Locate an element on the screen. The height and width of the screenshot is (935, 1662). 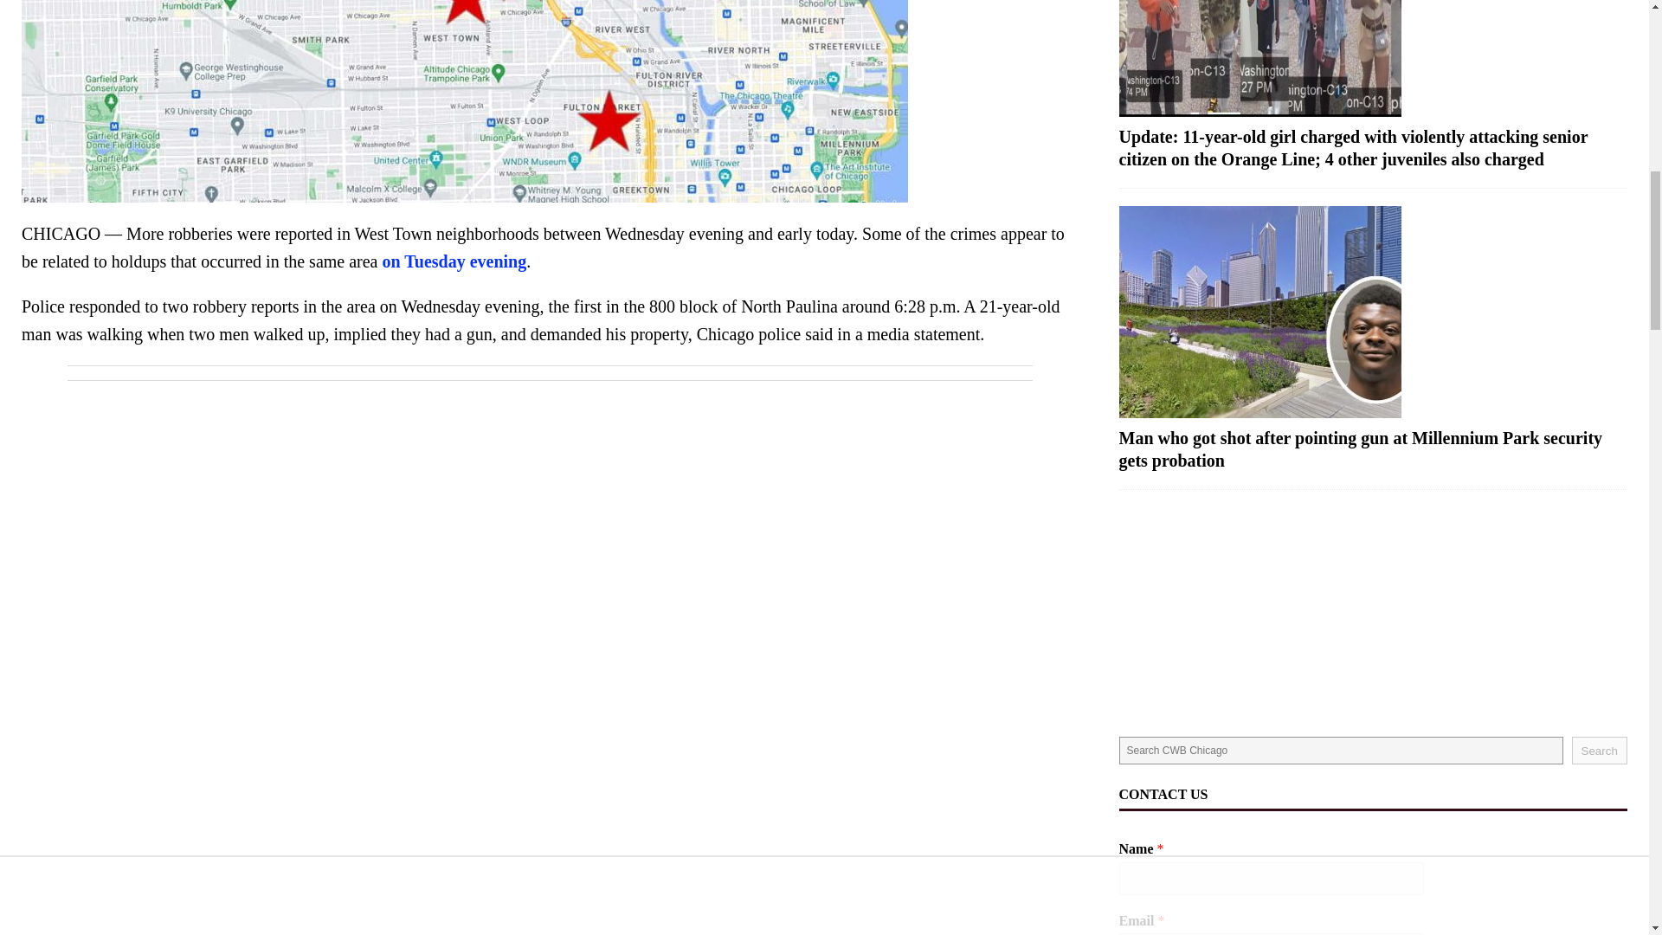
Search is located at coordinates (1600, 751).